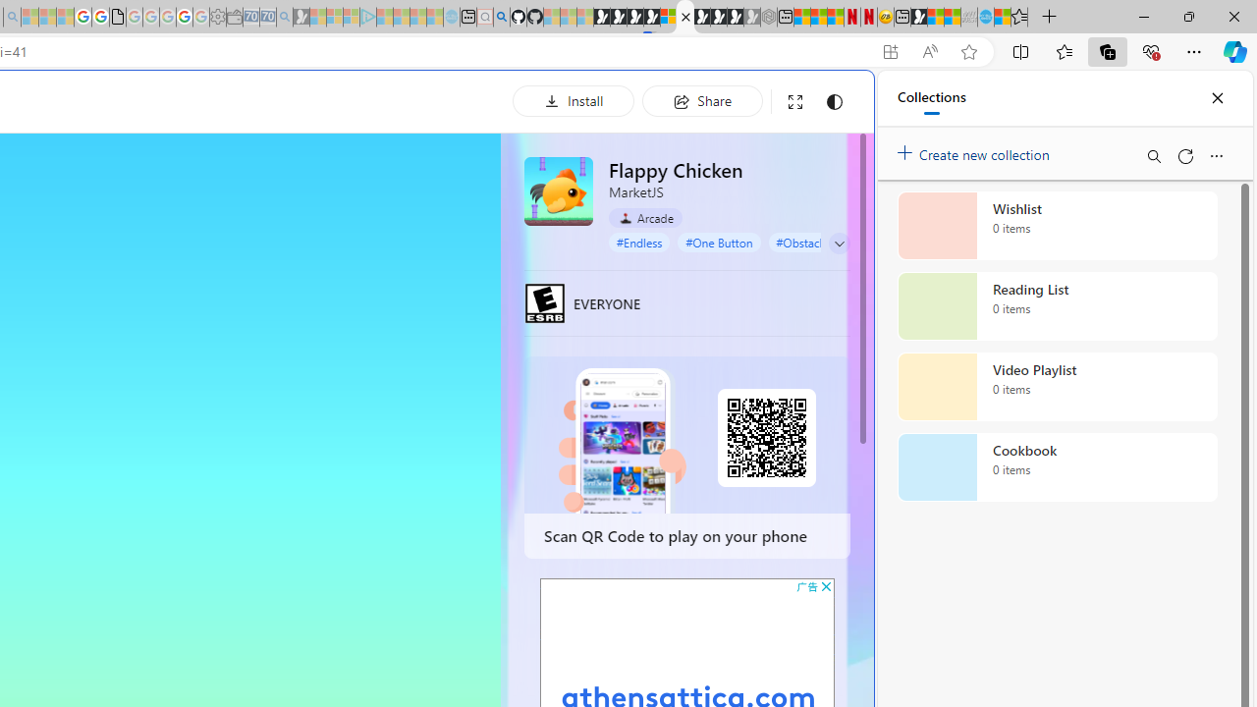 The height and width of the screenshot is (707, 1257). Describe the element at coordinates (639, 242) in the screenshot. I see `#Endless` at that location.